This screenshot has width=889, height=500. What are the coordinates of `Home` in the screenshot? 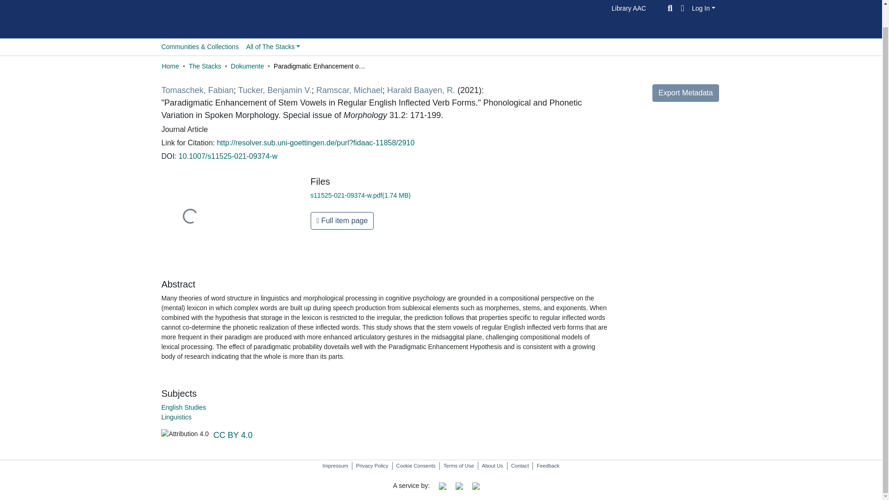 It's located at (170, 66).